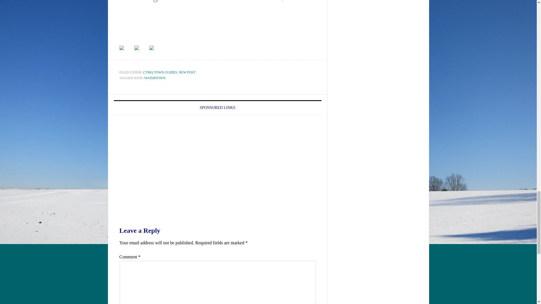 Image resolution: width=541 pixels, height=304 pixels. I want to click on Share on Facebook, so click(122, 48).